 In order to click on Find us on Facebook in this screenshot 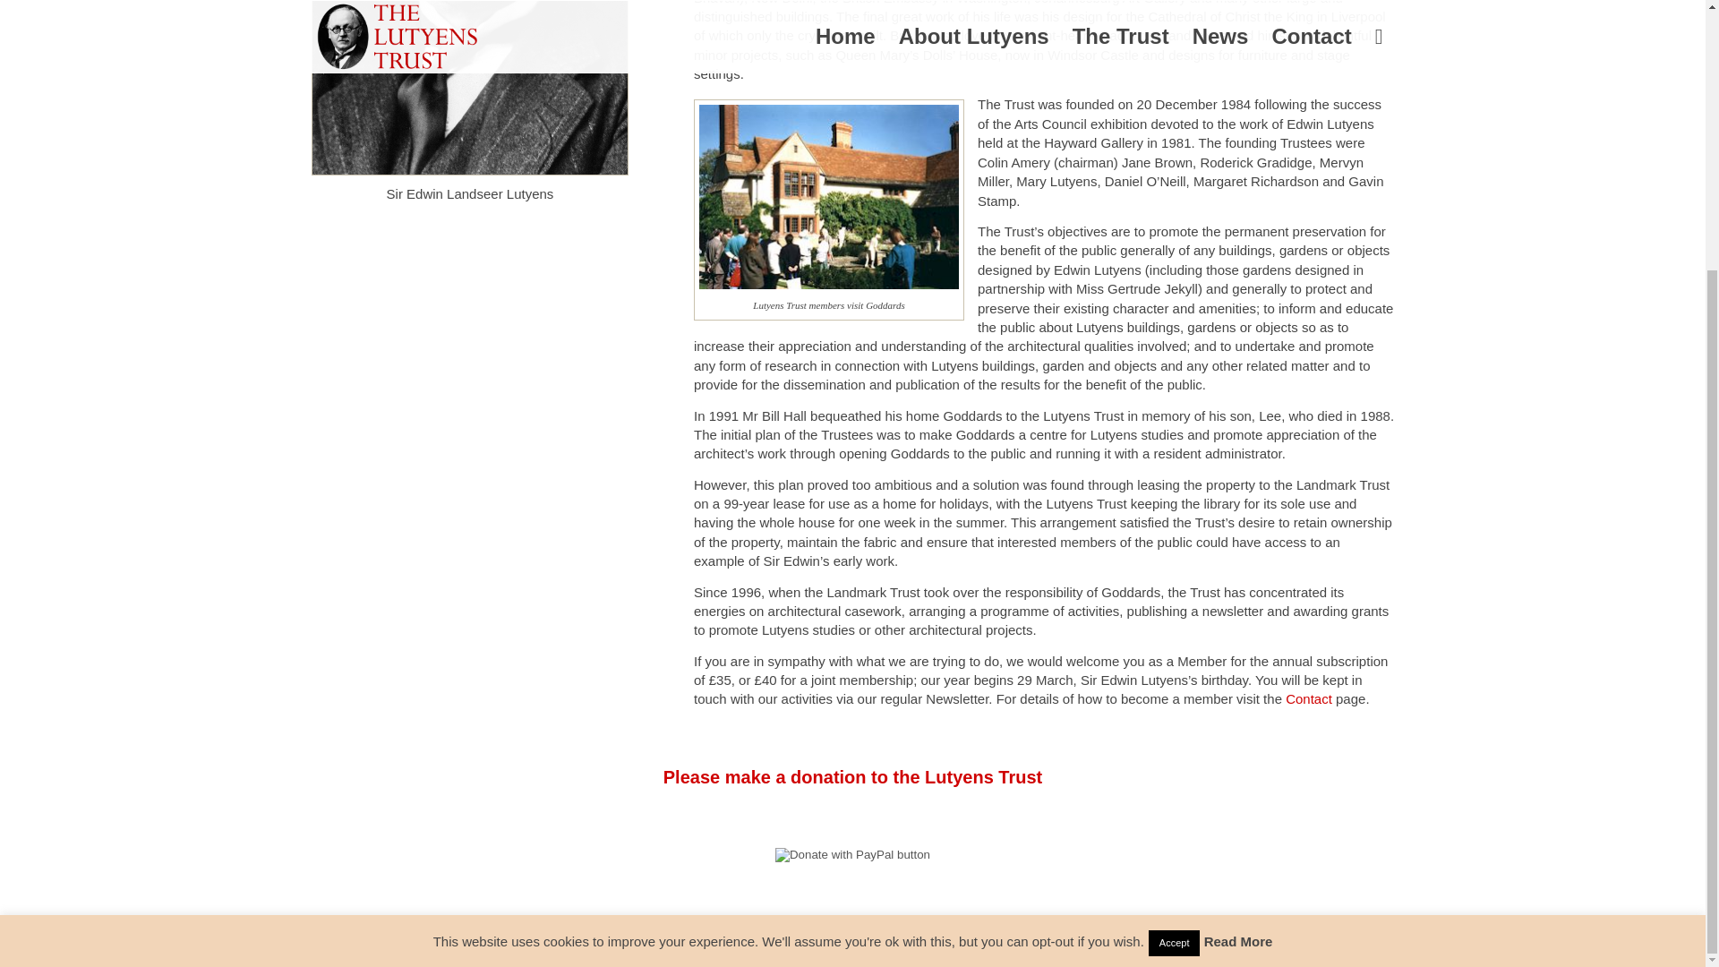, I will do `click(1098, 937)`.